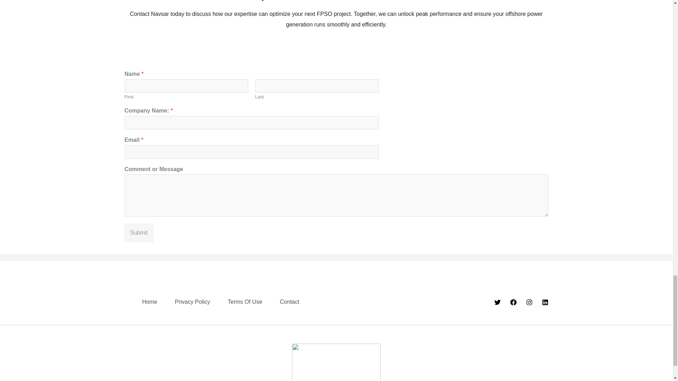  What do you see at coordinates (138, 232) in the screenshot?
I see `Submit` at bounding box center [138, 232].